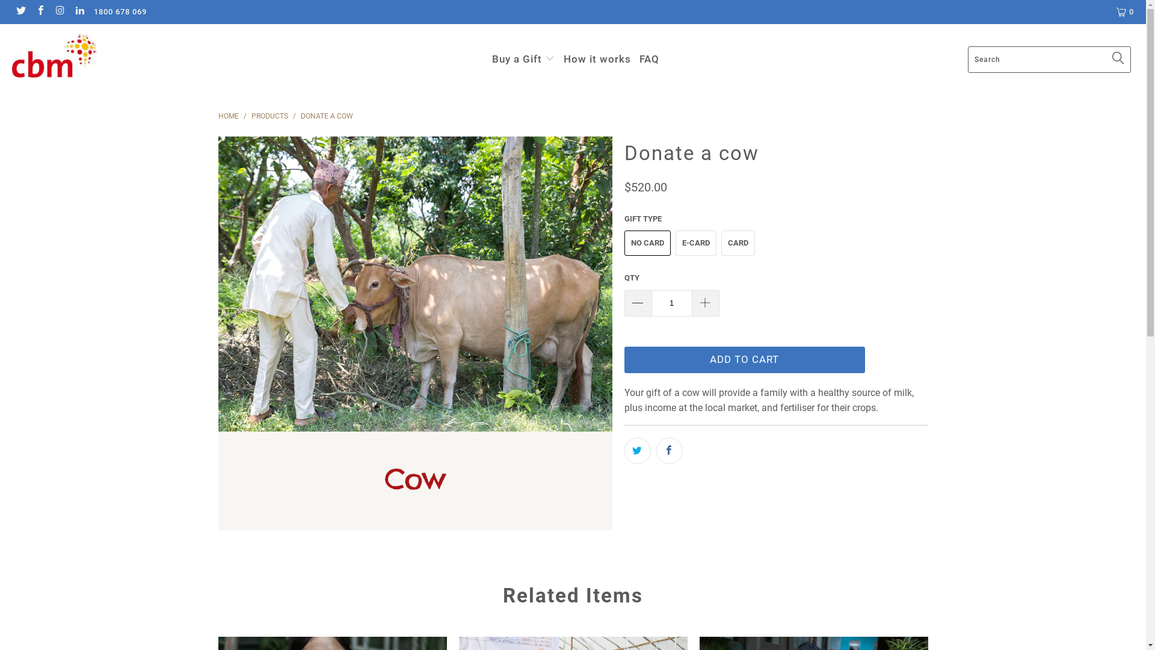 Image resolution: width=1155 pixels, height=650 pixels. Describe the element at coordinates (597, 60) in the screenshot. I see `How it works` at that location.